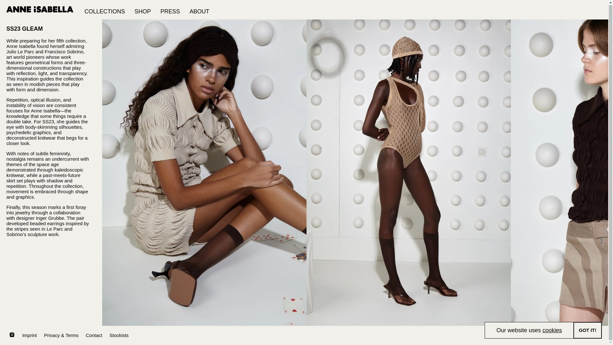  Describe the element at coordinates (94, 335) in the screenshot. I see `Contact` at that location.